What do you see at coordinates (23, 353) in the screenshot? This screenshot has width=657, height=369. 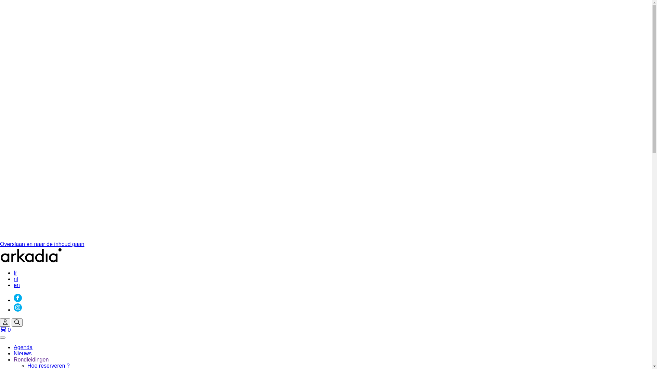 I see `Nieuws` at bounding box center [23, 353].